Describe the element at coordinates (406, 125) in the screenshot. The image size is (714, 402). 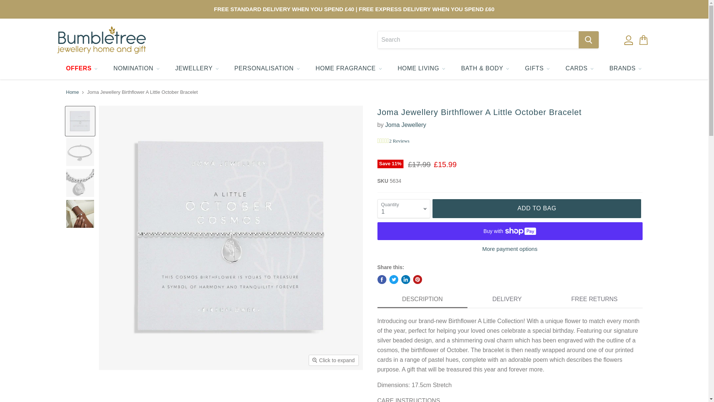
I see `Joma Jewellery` at that location.